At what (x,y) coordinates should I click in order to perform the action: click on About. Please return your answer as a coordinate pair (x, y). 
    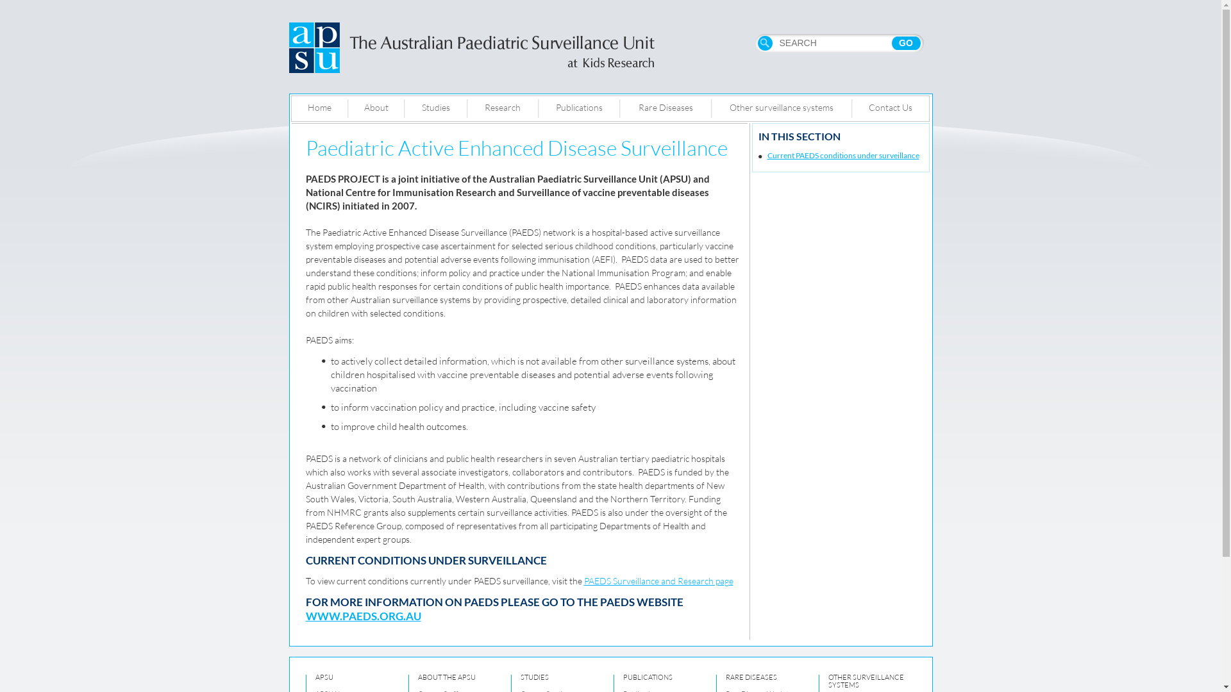
    Looking at the image, I should click on (376, 109).